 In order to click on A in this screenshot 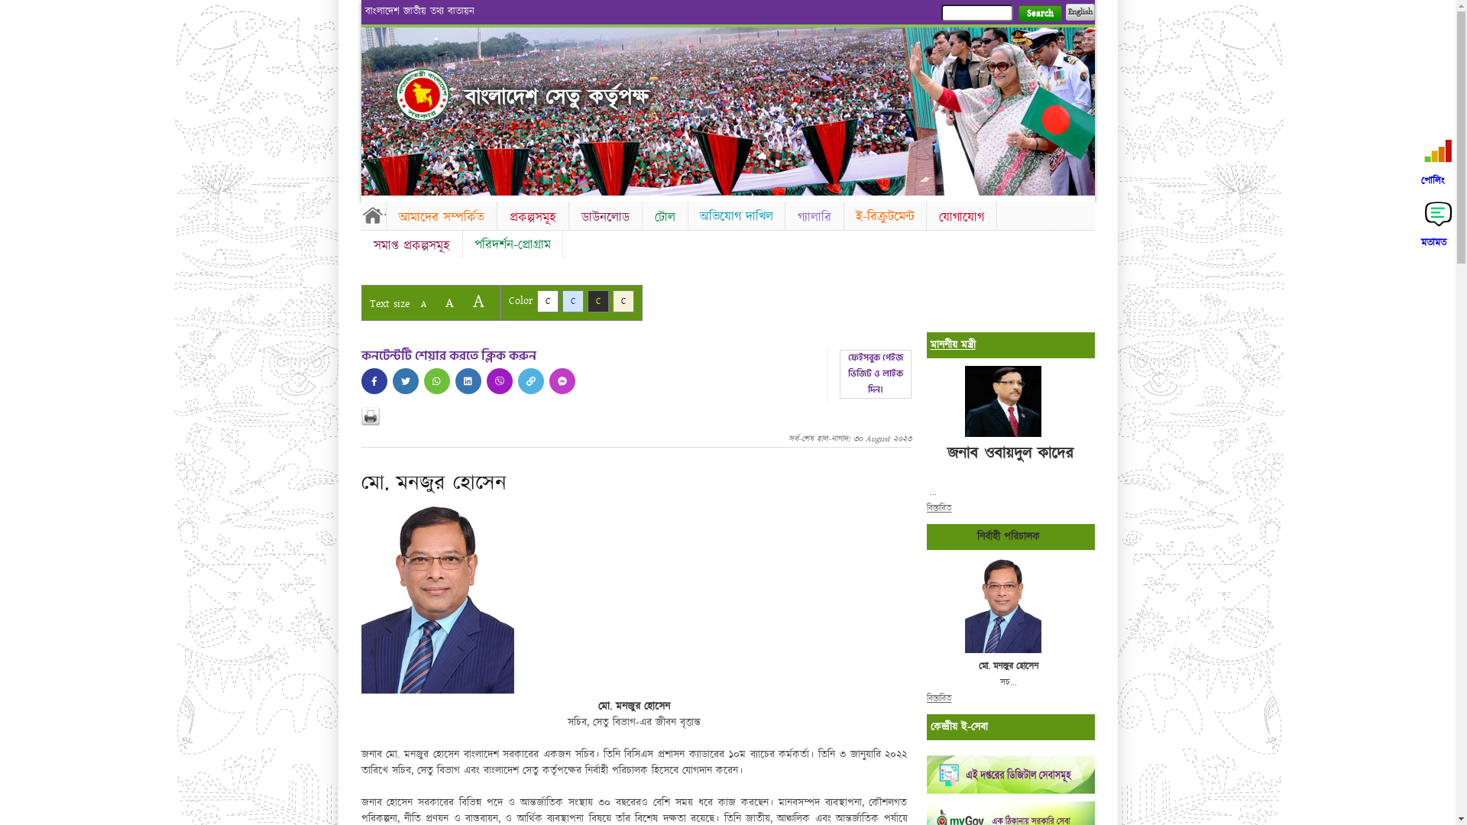, I will do `click(478, 301)`.